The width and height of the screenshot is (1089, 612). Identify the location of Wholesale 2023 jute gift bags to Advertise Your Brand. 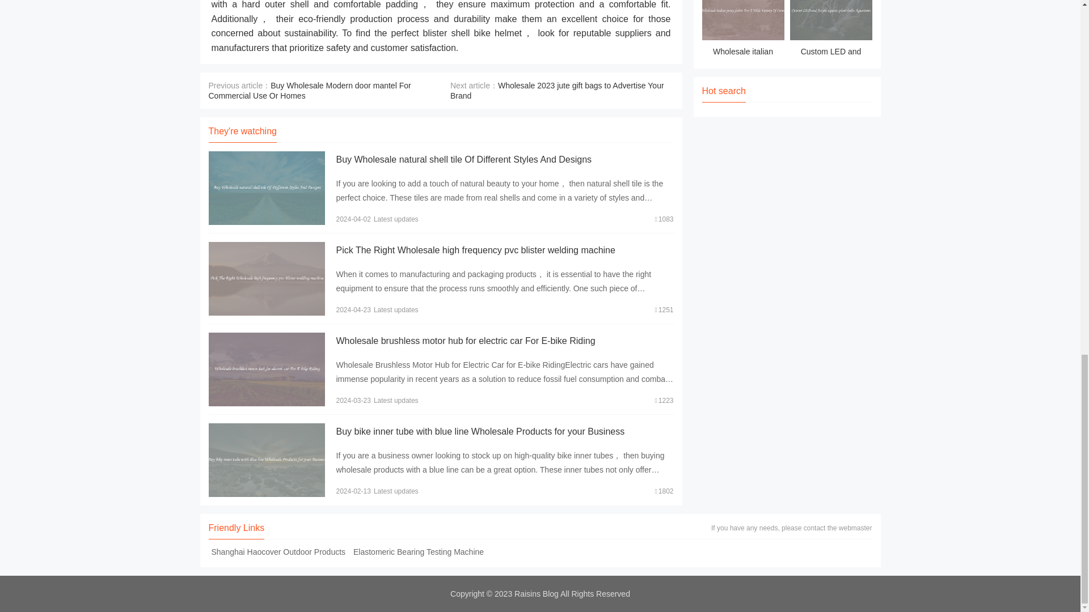
(557, 91).